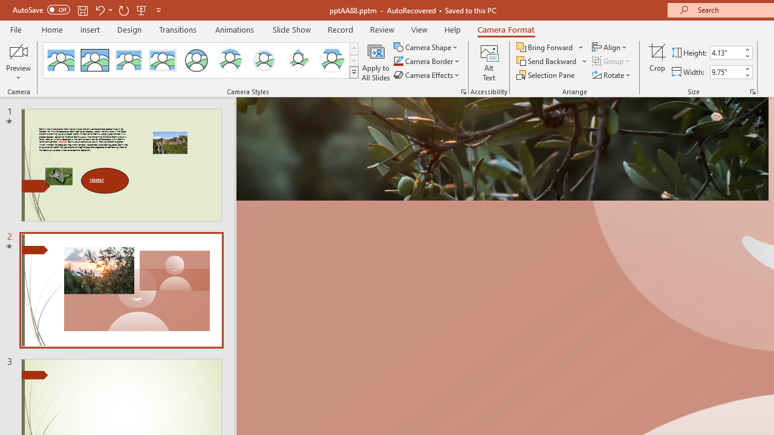 The height and width of the screenshot is (435, 774). I want to click on Bring Forward, so click(545, 47).